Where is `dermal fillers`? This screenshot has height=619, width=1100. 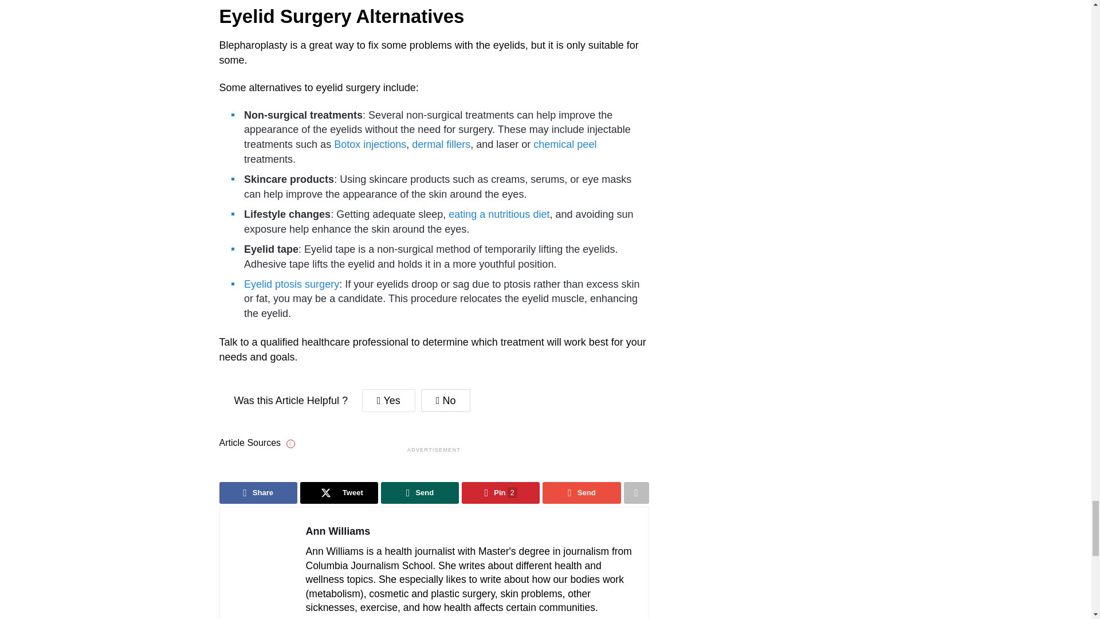 dermal fillers is located at coordinates (441, 144).